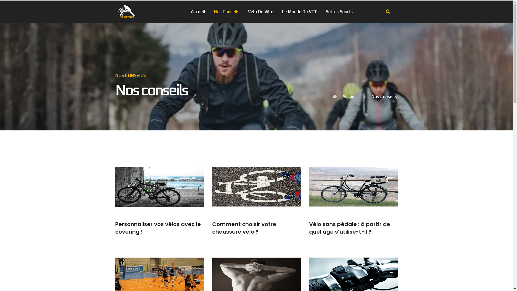 The image size is (517, 291). I want to click on Accueil, so click(344, 97).